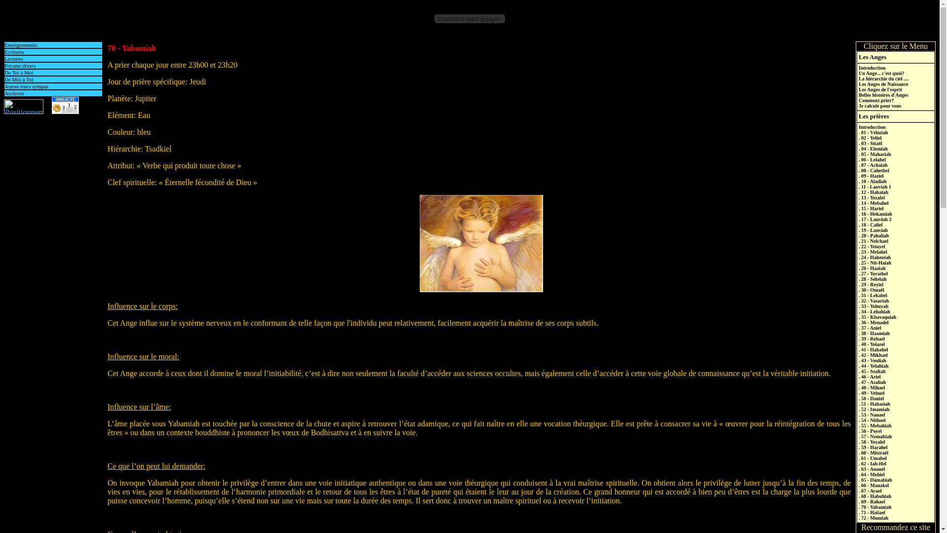  What do you see at coordinates (872, 388) in the screenshot?
I see `. 48 - Mihael` at bounding box center [872, 388].